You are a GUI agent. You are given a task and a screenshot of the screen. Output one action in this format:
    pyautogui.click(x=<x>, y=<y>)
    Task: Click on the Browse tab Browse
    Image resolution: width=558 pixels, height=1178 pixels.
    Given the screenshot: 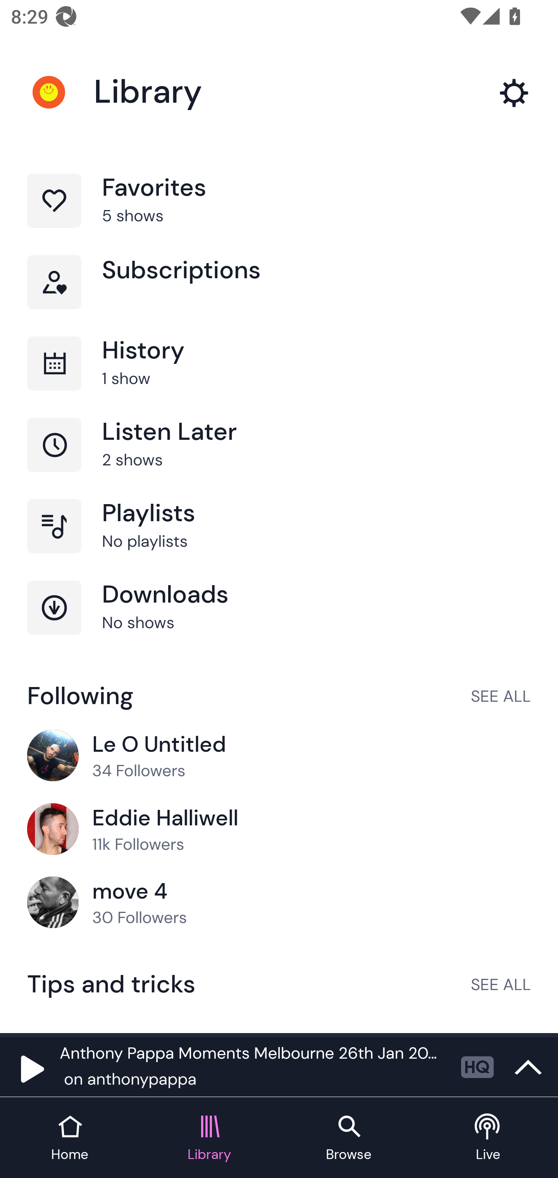 What is the action you would take?
    pyautogui.click(x=349, y=1138)
    